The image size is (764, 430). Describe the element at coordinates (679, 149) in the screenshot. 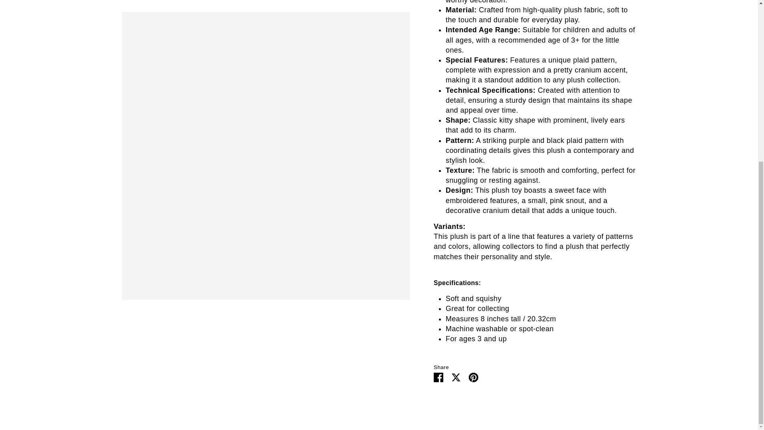

I see `Visa` at that location.